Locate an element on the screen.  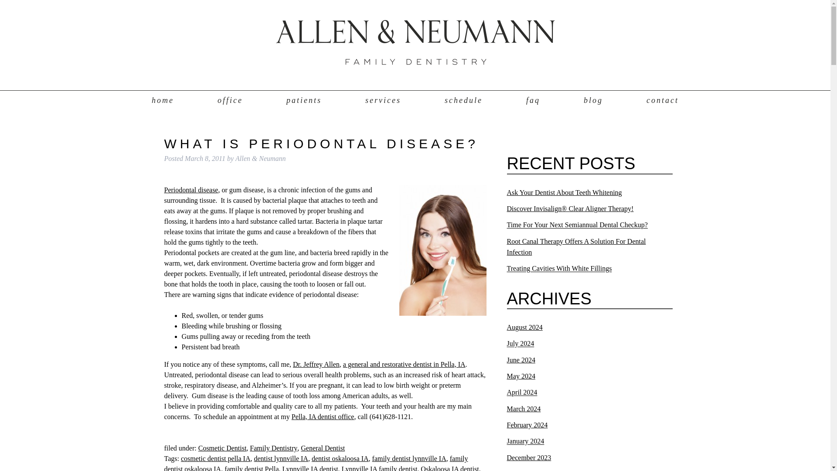
schedule is located at coordinates (463, 100).